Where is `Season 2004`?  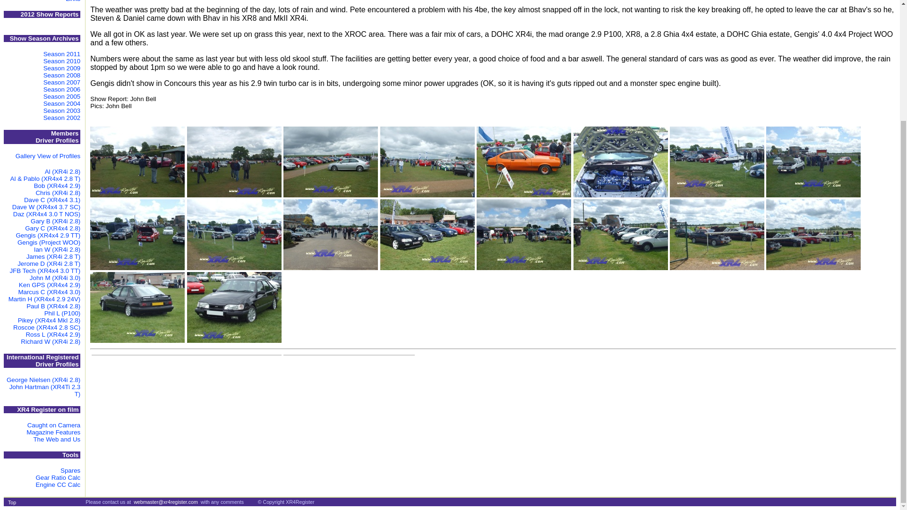 Season 2004 is located at coordinates (62, 103).